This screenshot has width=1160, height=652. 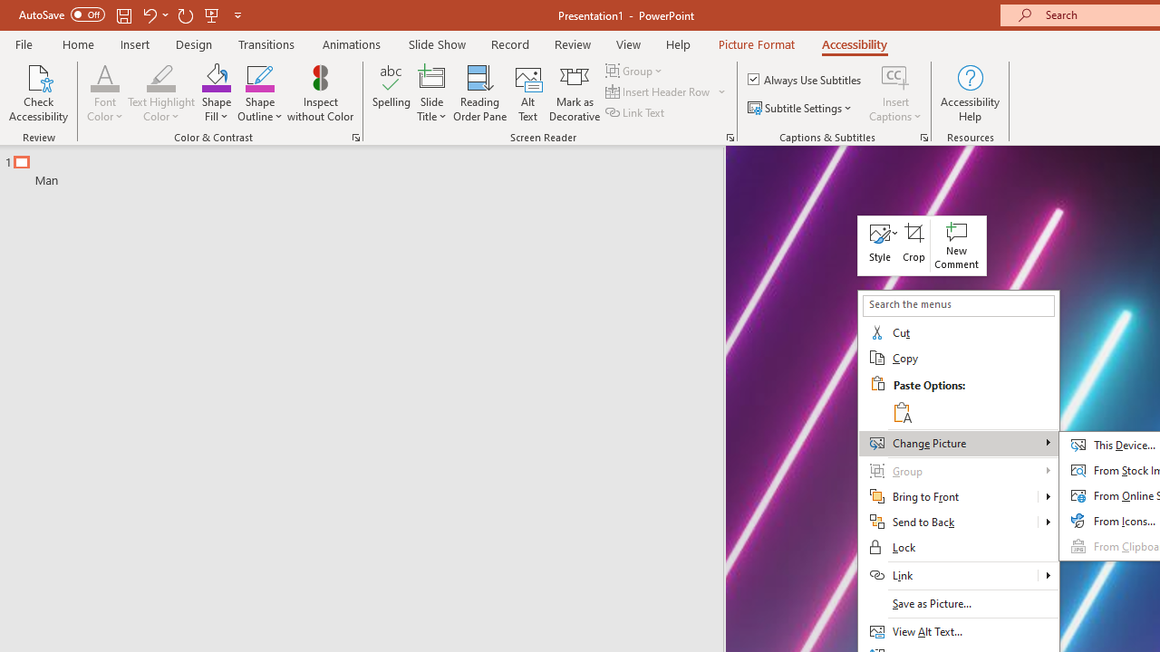 What do you see at coordinates (806, 80) in the screenshot?
I see `Always Use Subtitles` at bounding box center [806, 80].